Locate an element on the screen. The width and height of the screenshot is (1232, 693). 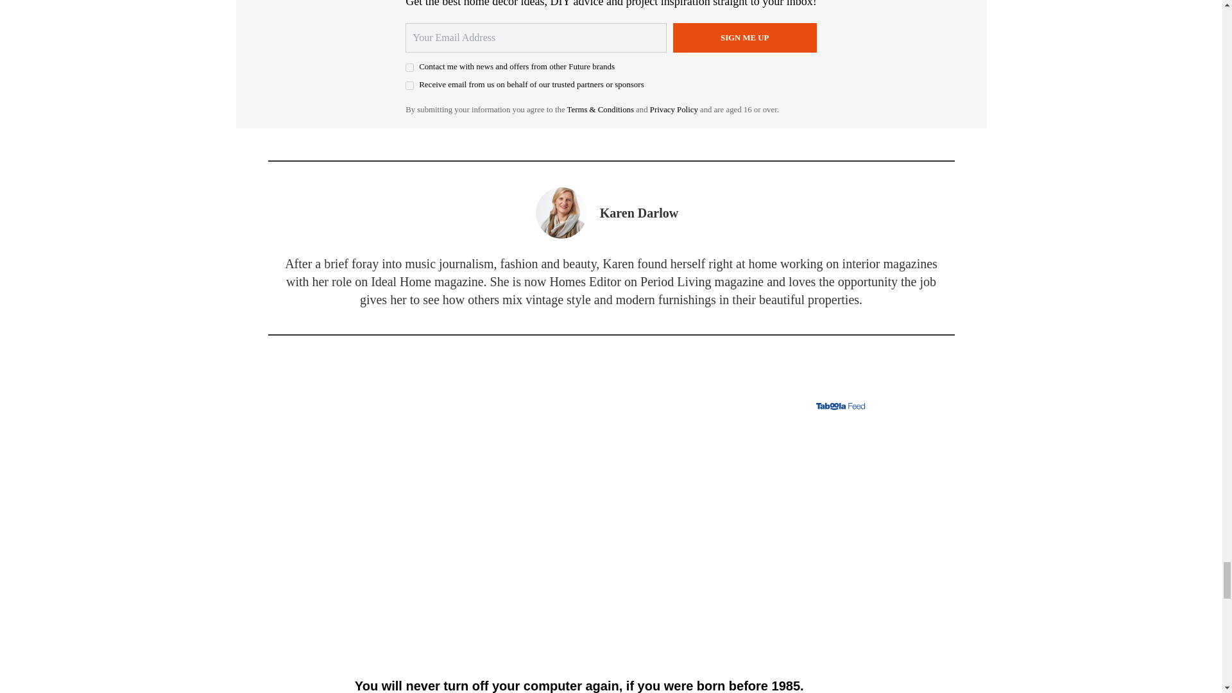
Sign me up is located at coordinates (744, 37).